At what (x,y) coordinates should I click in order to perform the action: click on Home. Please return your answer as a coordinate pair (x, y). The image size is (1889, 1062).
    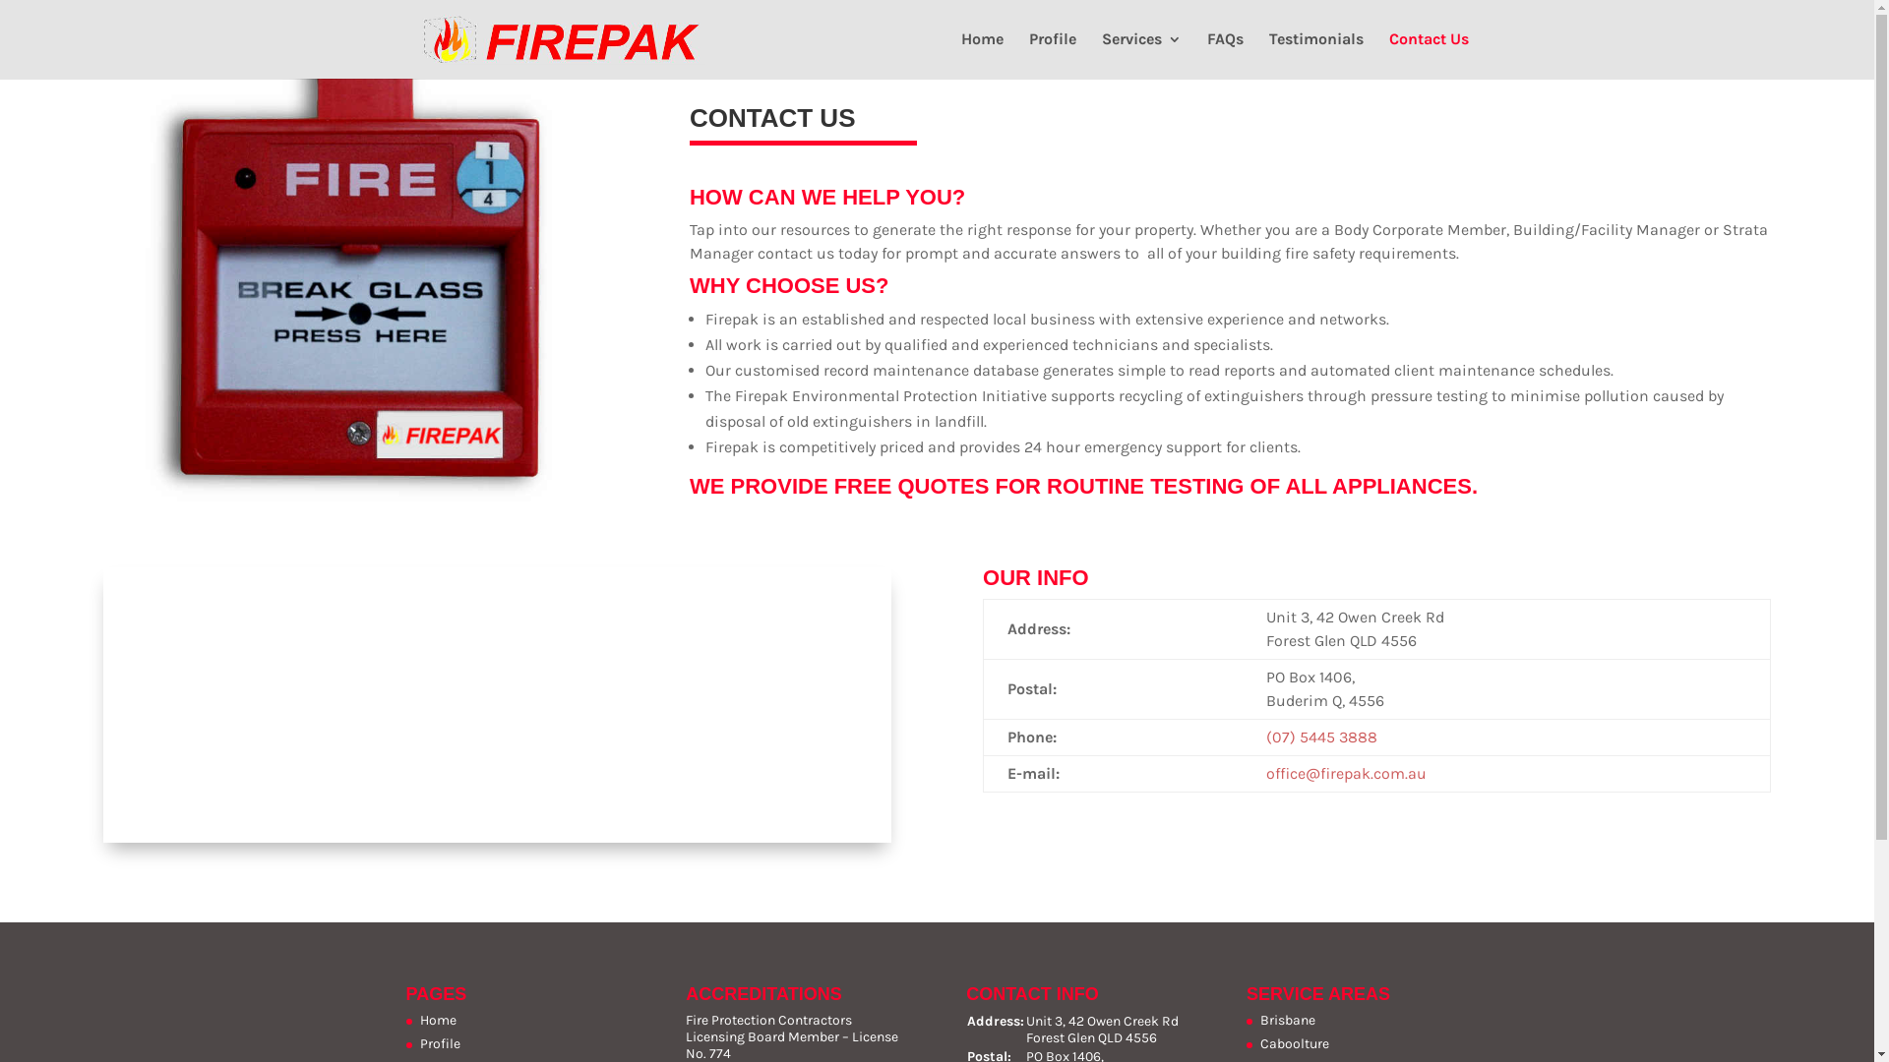
    Looking at the image, I should click on (982, 55).